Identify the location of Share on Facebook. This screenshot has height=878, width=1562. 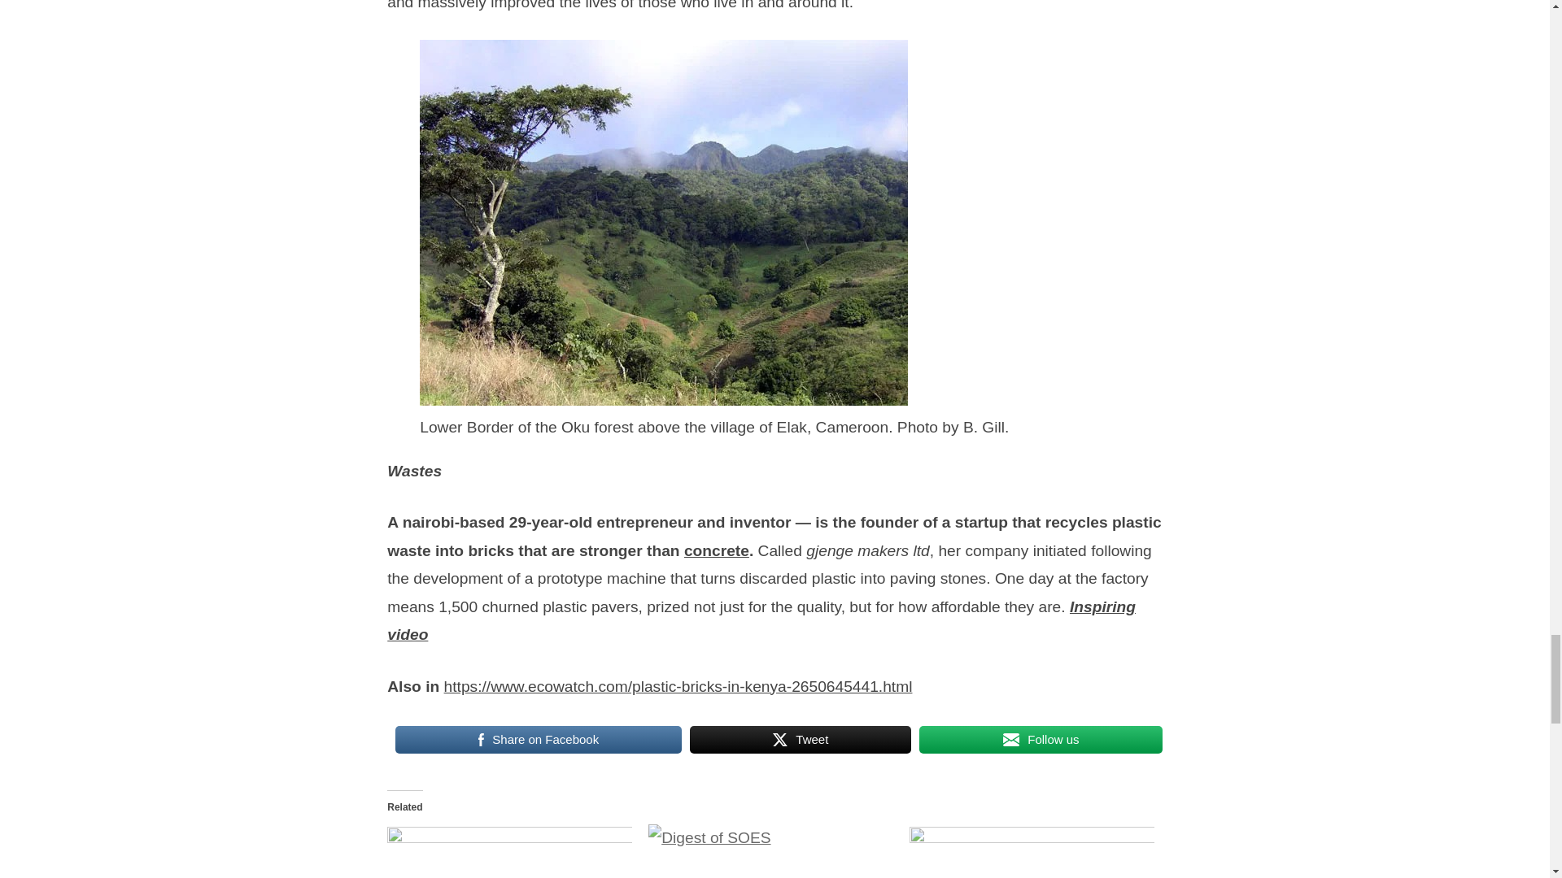
(538, 740).